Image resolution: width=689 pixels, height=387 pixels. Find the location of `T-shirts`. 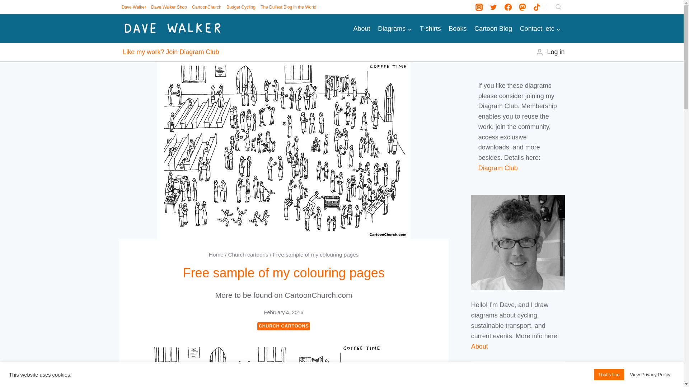

T-shirts is located at coordinates (431, 29).